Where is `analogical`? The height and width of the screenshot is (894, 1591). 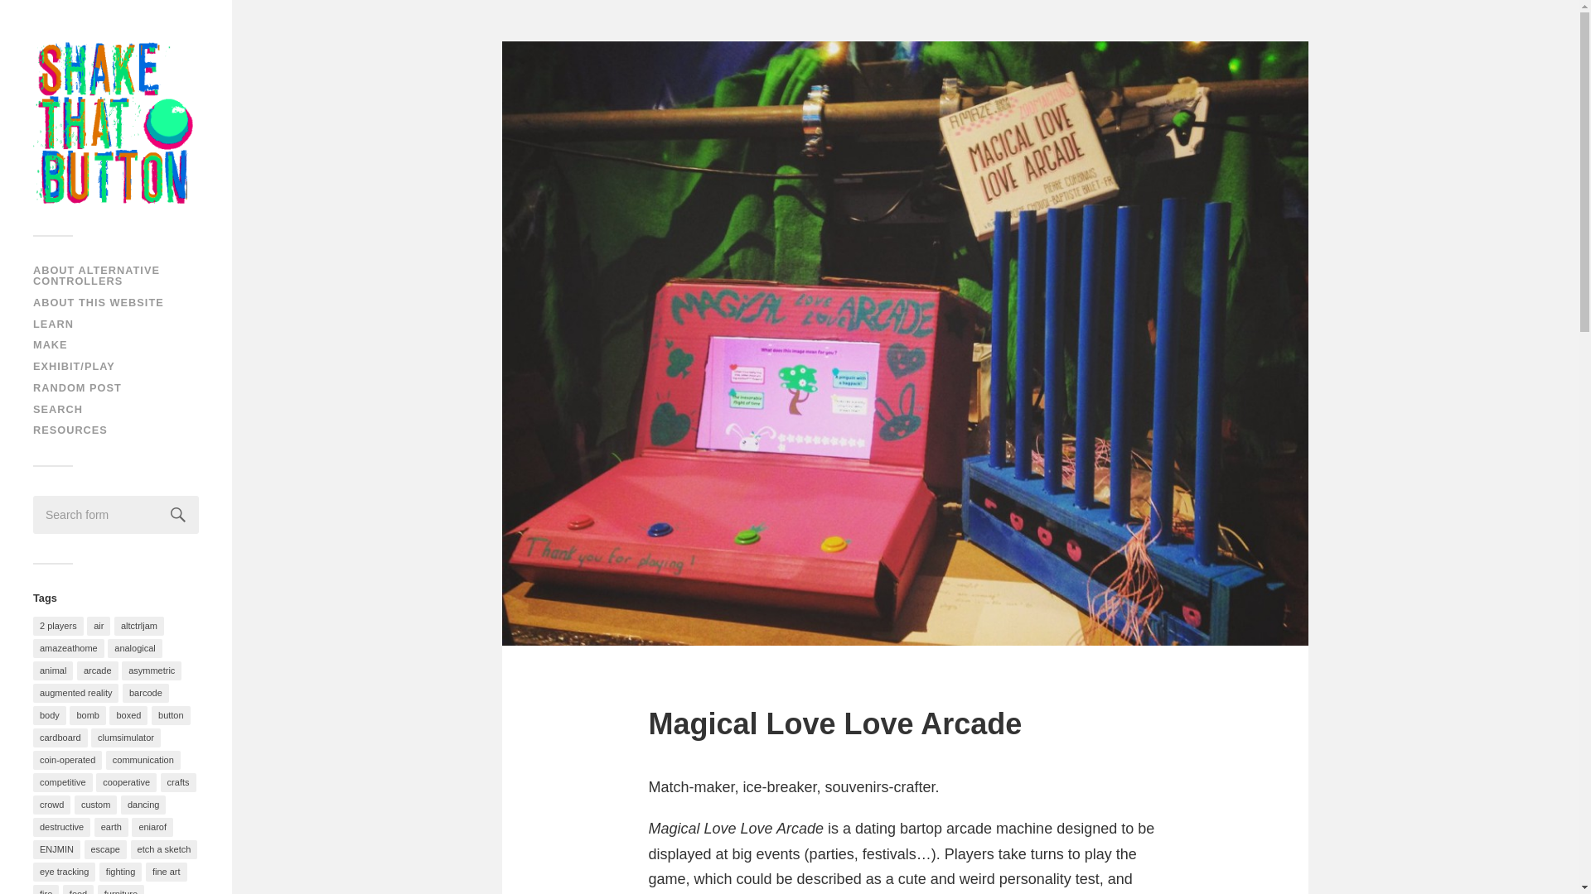
analogical is located at coordinates (134, 648).